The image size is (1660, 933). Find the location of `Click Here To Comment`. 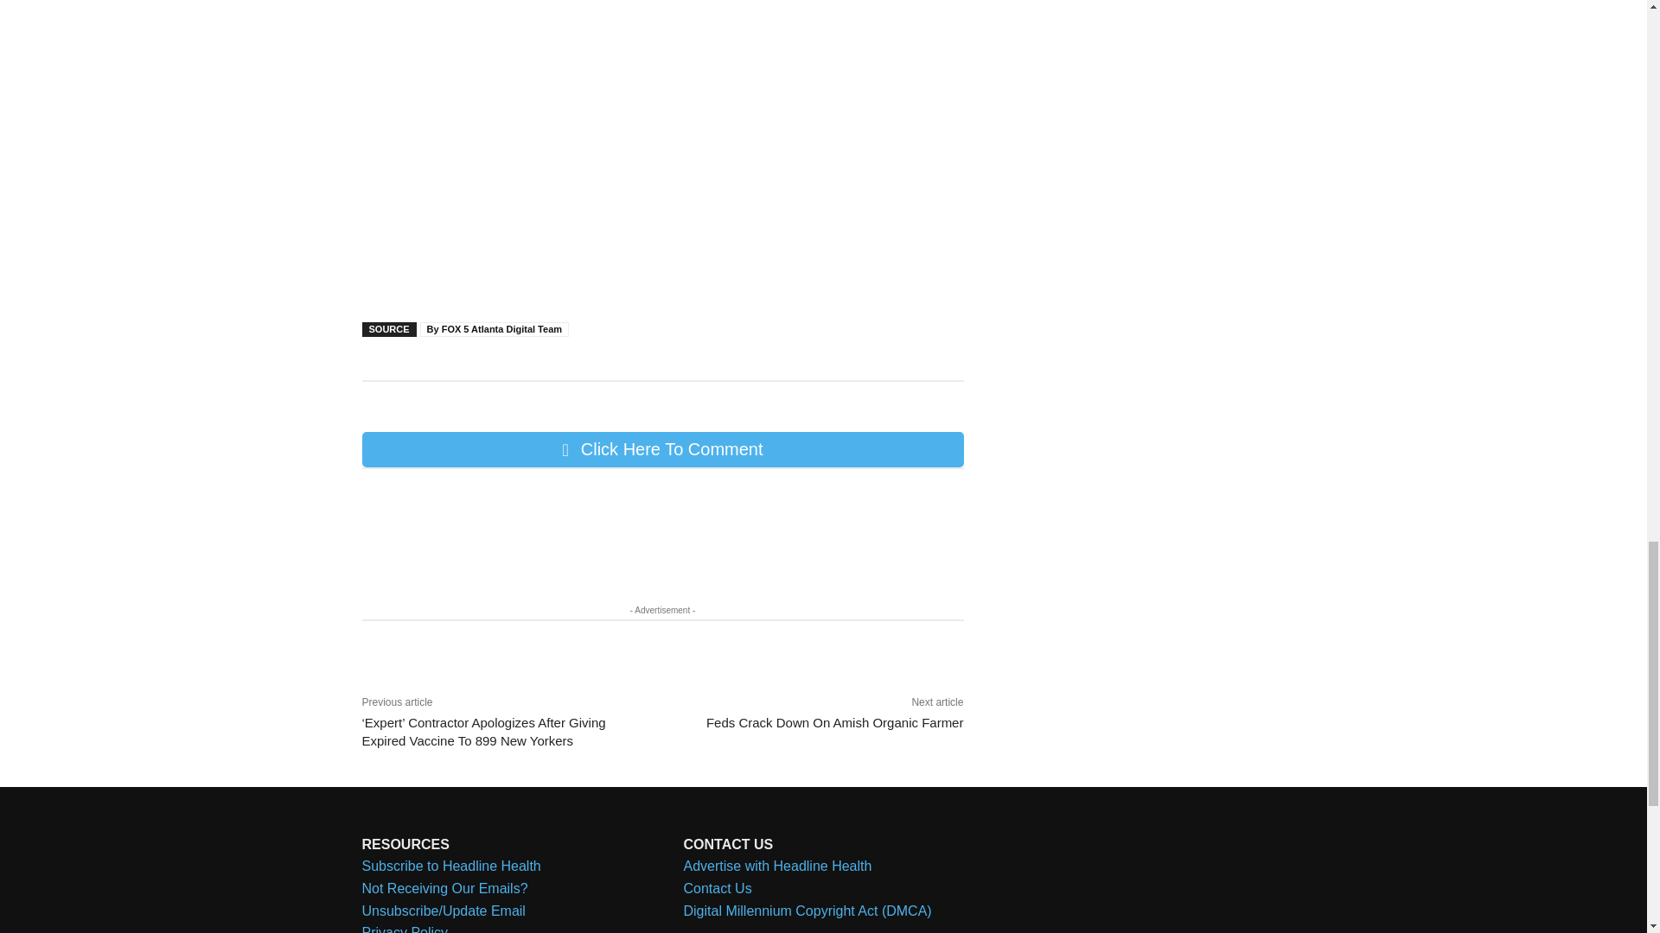

Click Here To Comment is located at coordinates (662, 449).